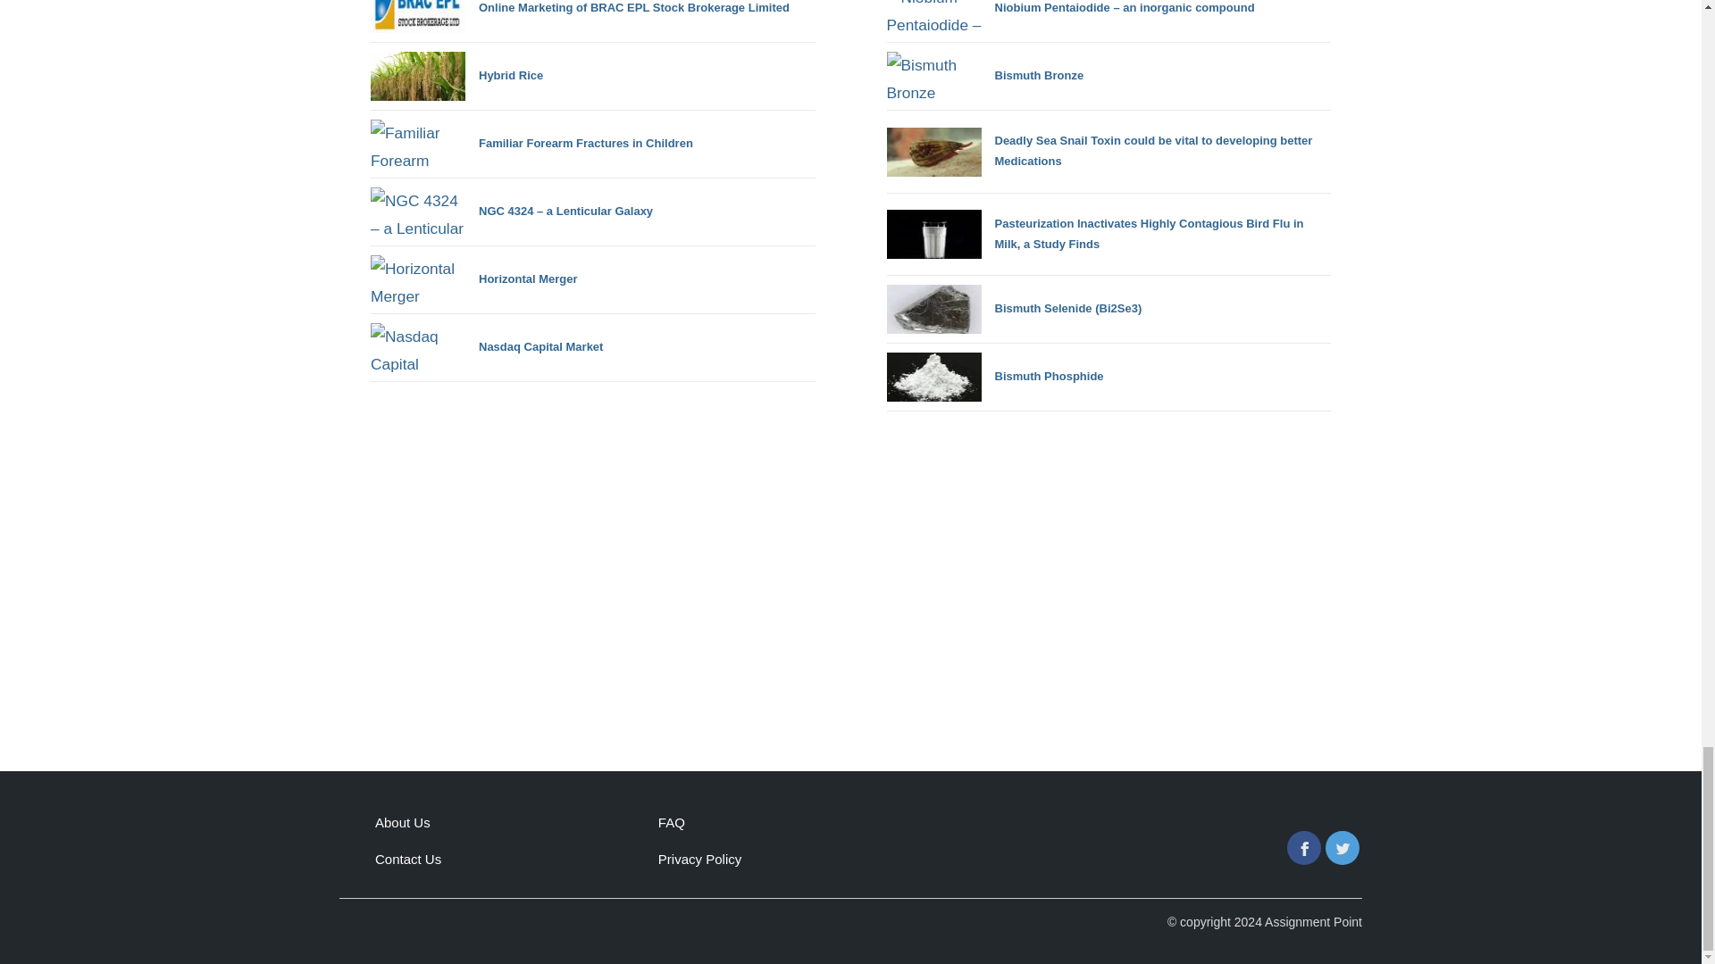  Describe the element at coordinates (579, 16) in the screenshot. I see `Online Marketing of BRAC EPL Stock Brokerage Limited` at that location.